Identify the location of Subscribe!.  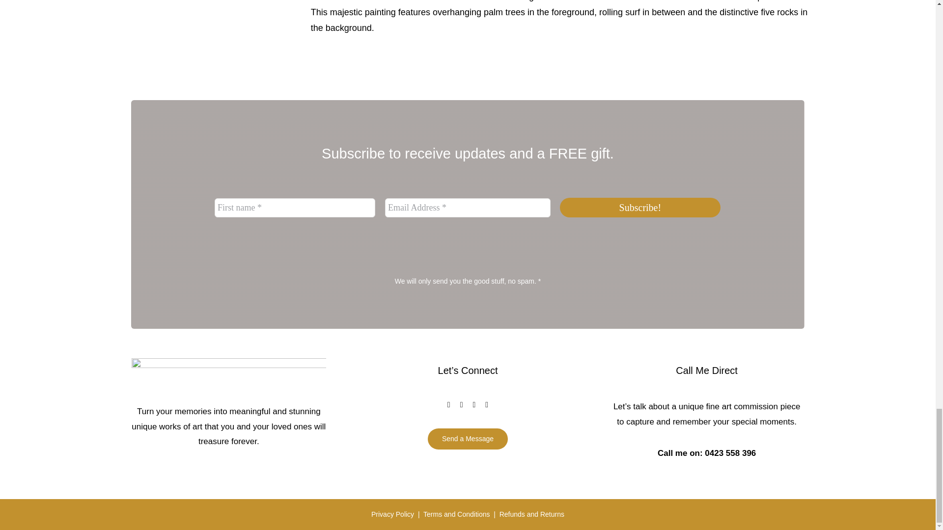
(640, 207).